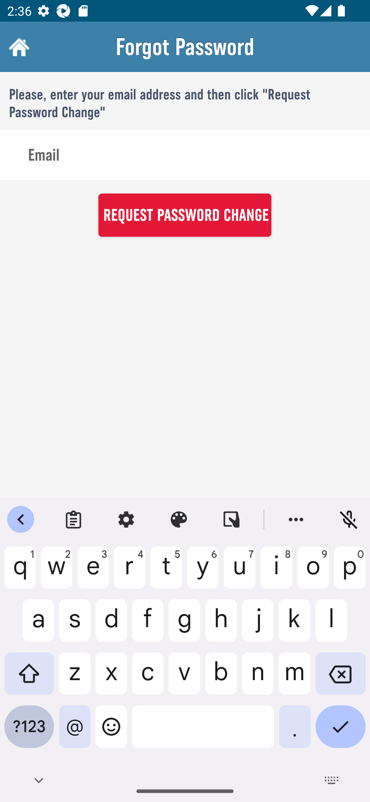 This screenshot has width=370, height=802. Describe the element at coordinates (18, 47) in the screenshot. I see `Home` at that location.